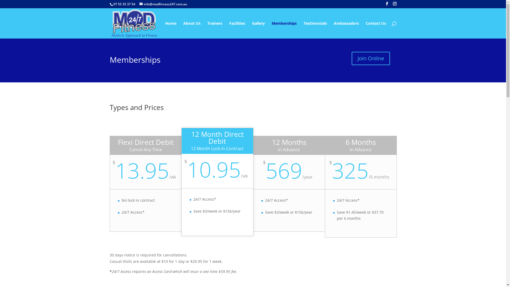 The image size is (510, 287). Describe the element at coordinates (258, 30) in the screenshot. I see `Gallery` at that location.